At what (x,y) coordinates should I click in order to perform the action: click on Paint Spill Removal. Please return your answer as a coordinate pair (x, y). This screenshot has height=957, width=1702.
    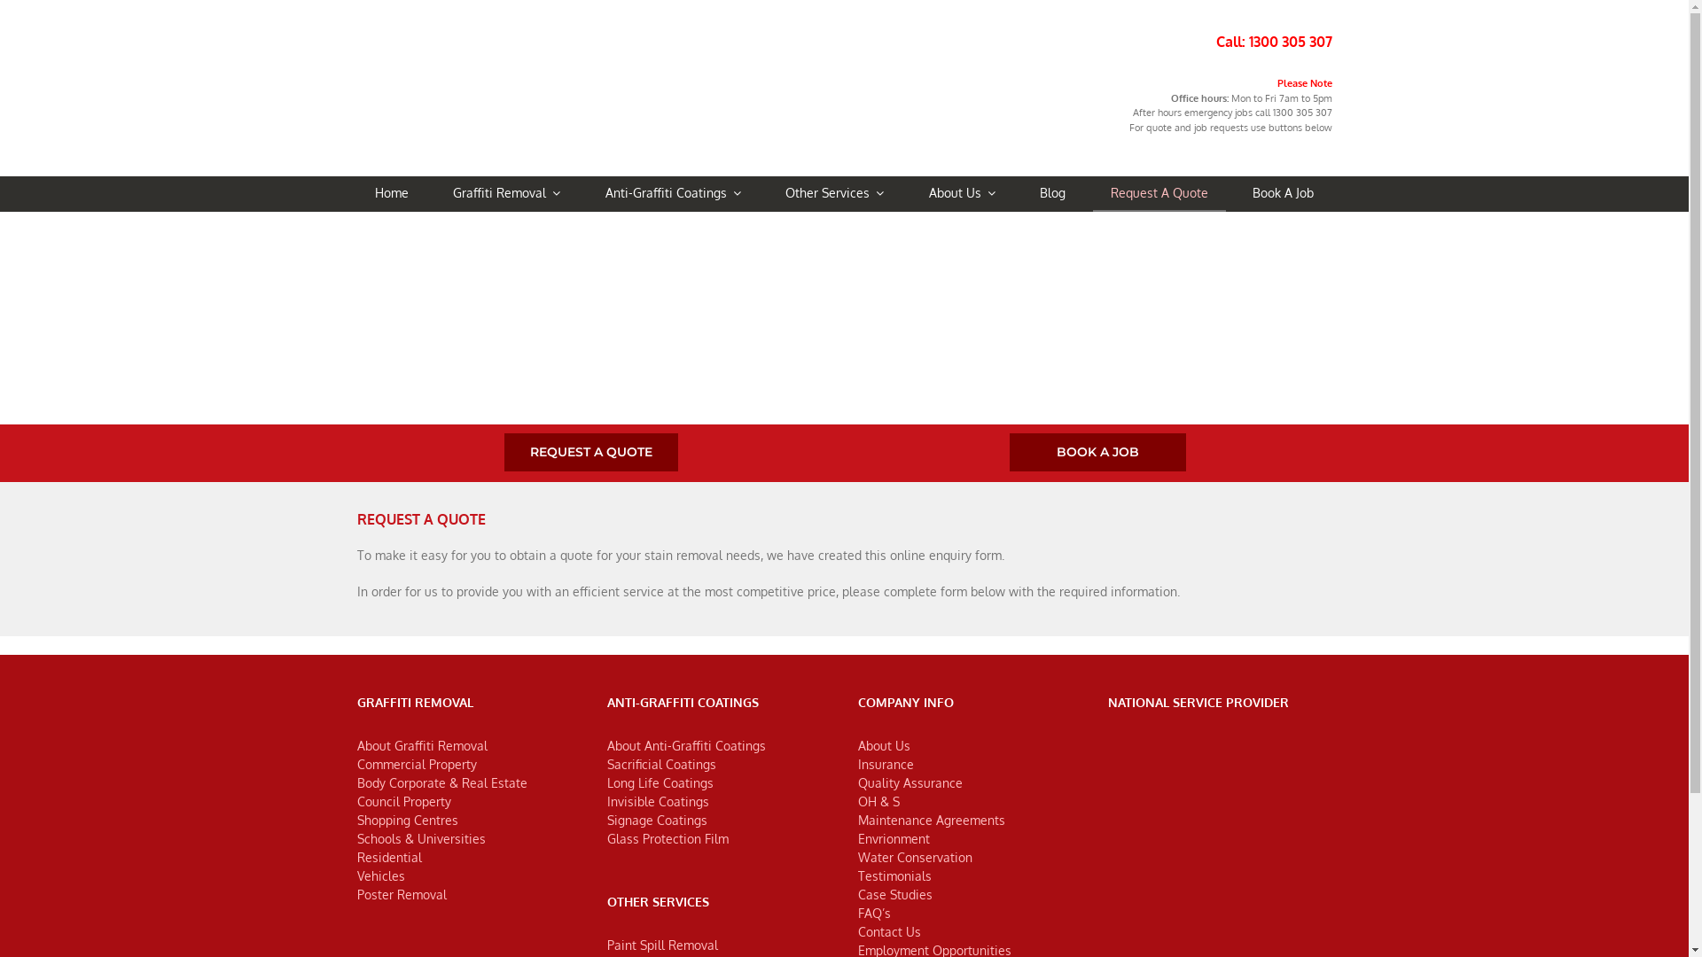
    Looking at the image, I should click on (663, 945).